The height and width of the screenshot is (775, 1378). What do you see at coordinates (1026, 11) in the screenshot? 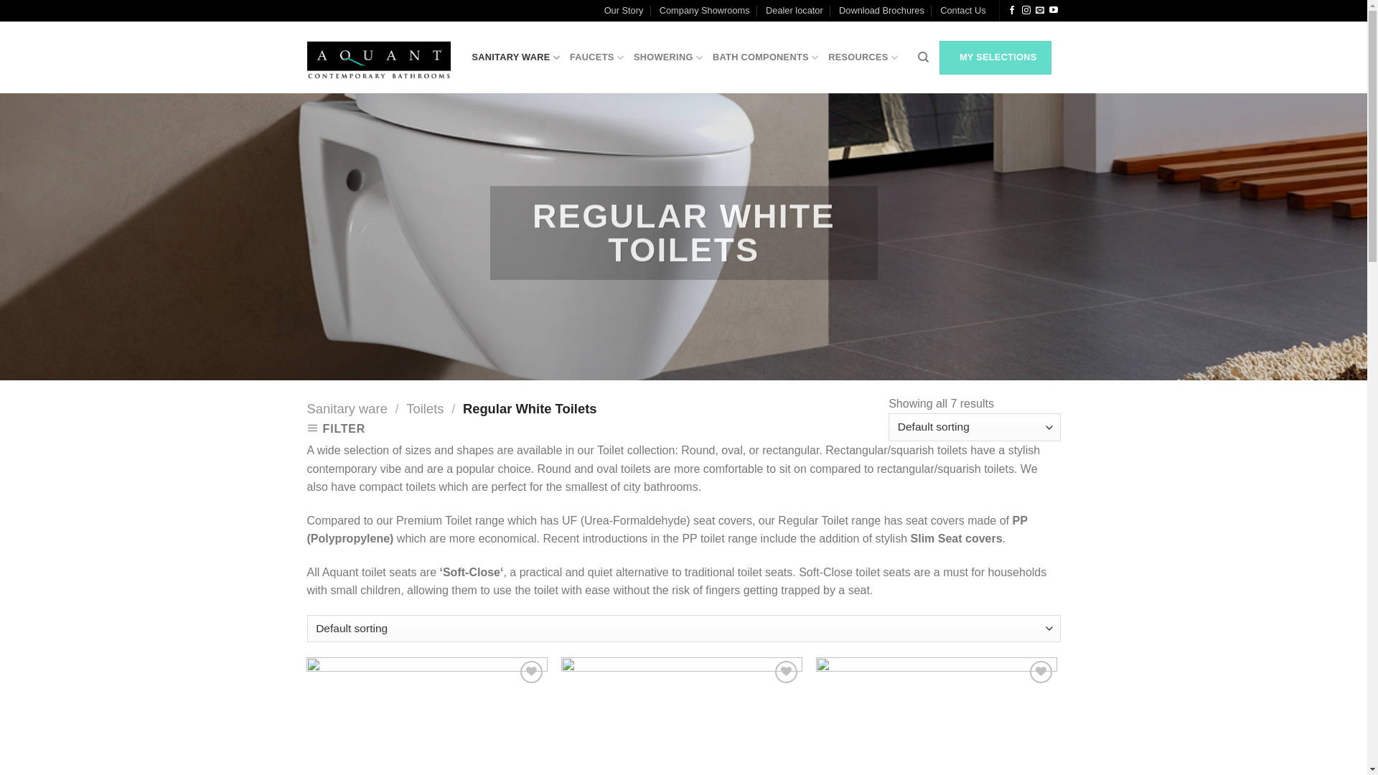
I see `Follow on Instagram` at bounding box center [1026, 11].